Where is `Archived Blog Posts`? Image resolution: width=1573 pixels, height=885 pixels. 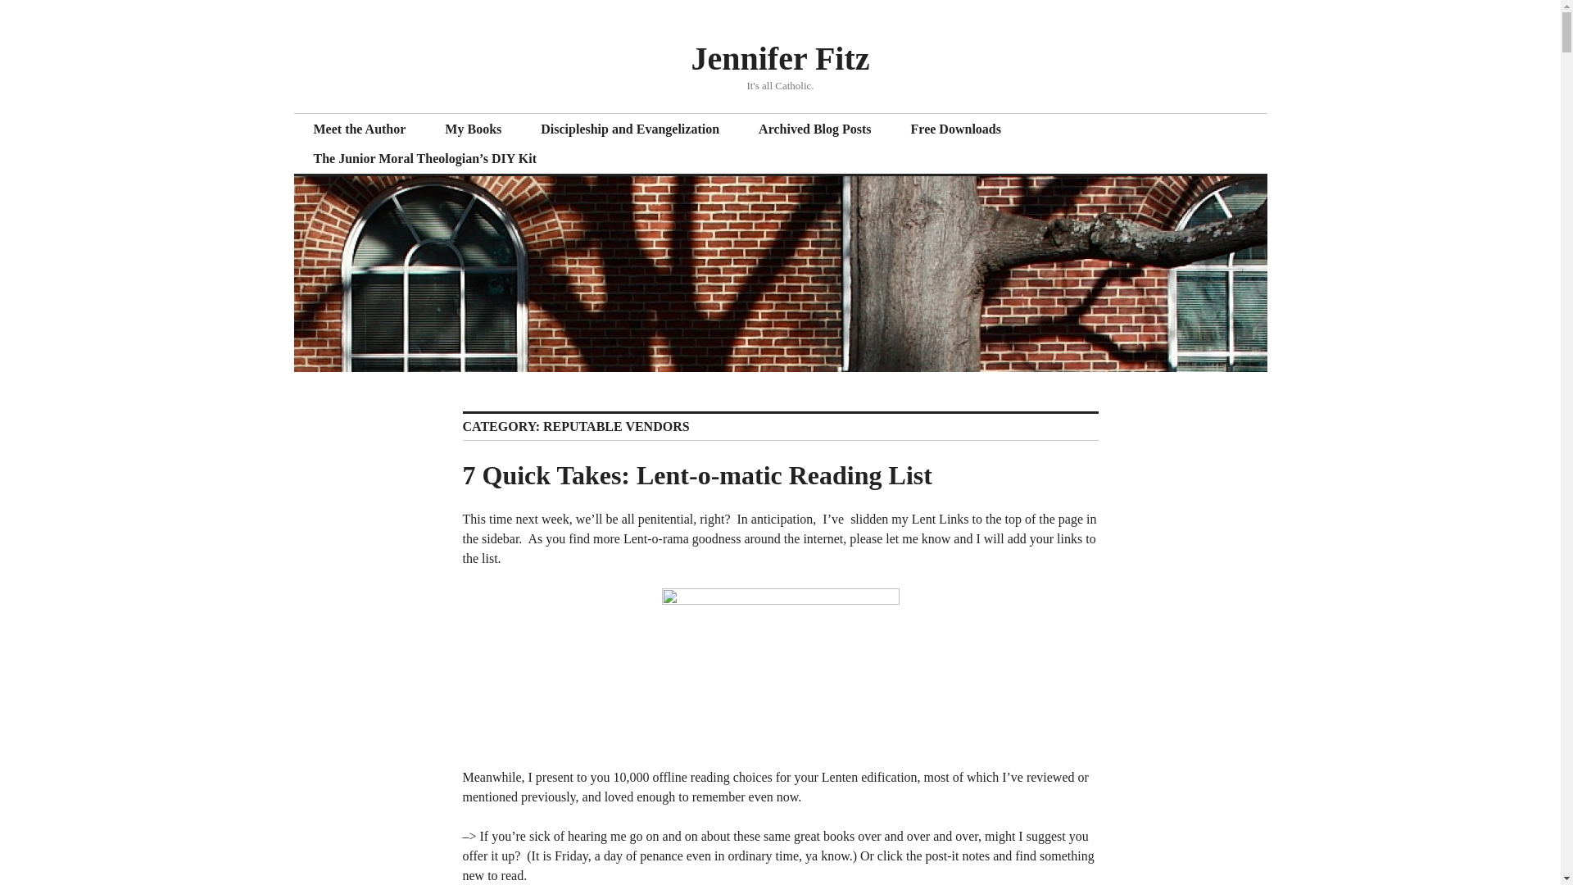
Archived Blog Posts is located at coordinates (814, 129).